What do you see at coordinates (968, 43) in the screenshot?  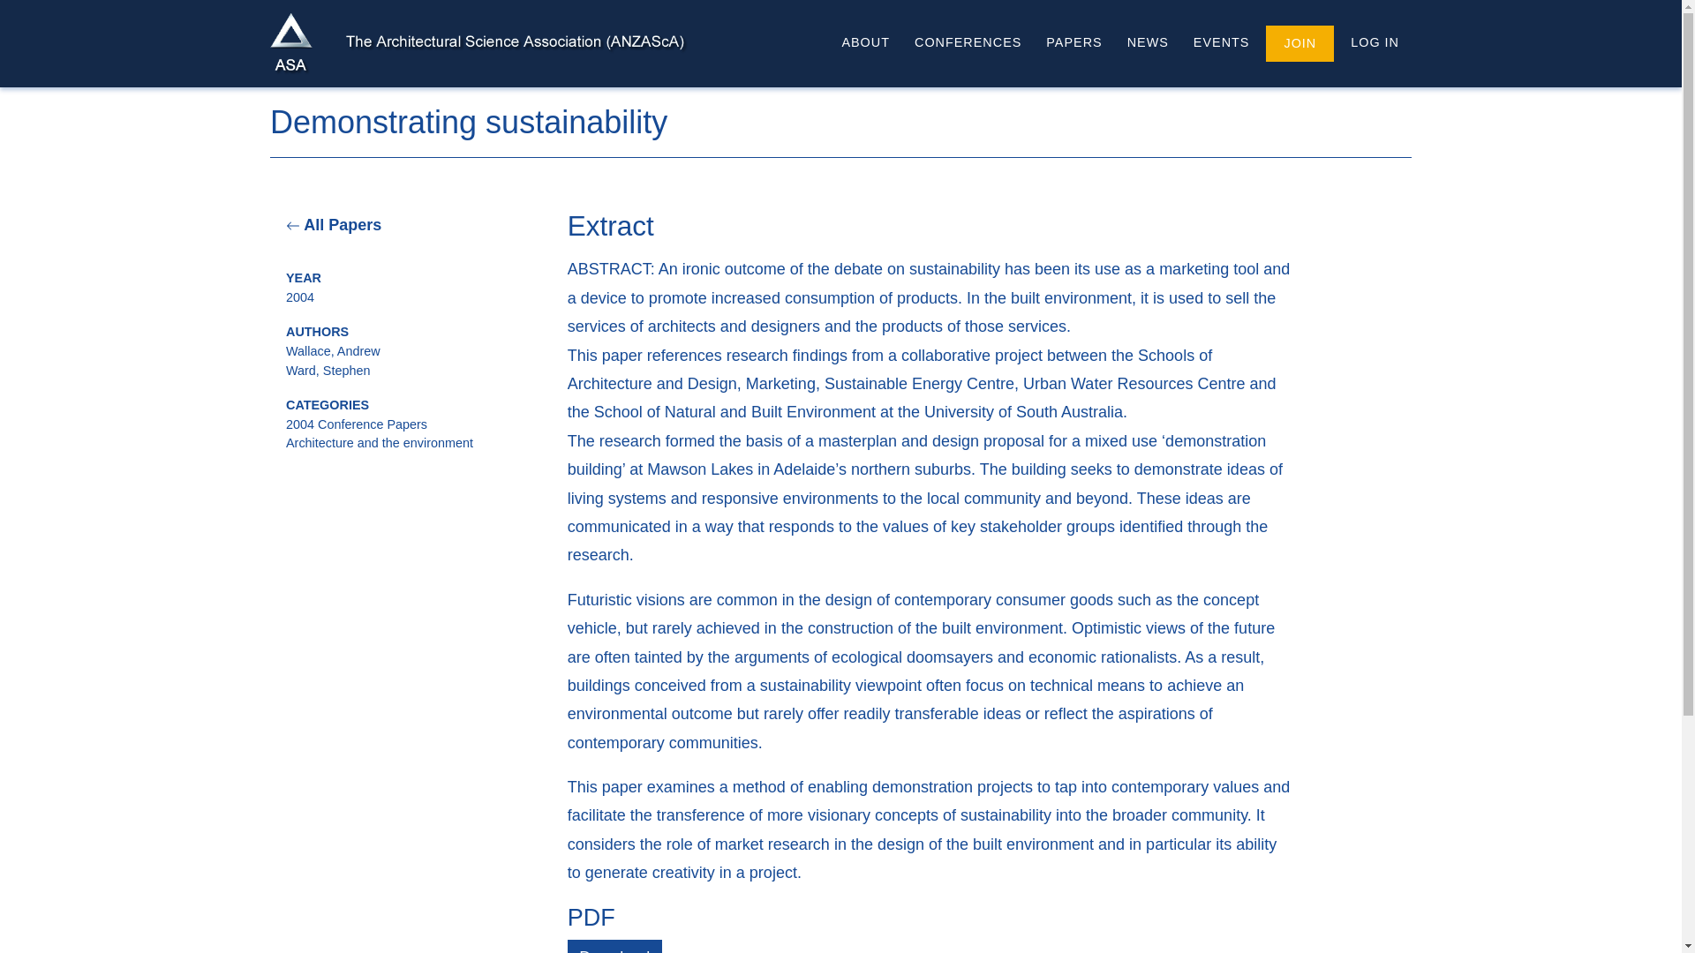 I see `CONFERENCES` at bounding box center [968, 43].